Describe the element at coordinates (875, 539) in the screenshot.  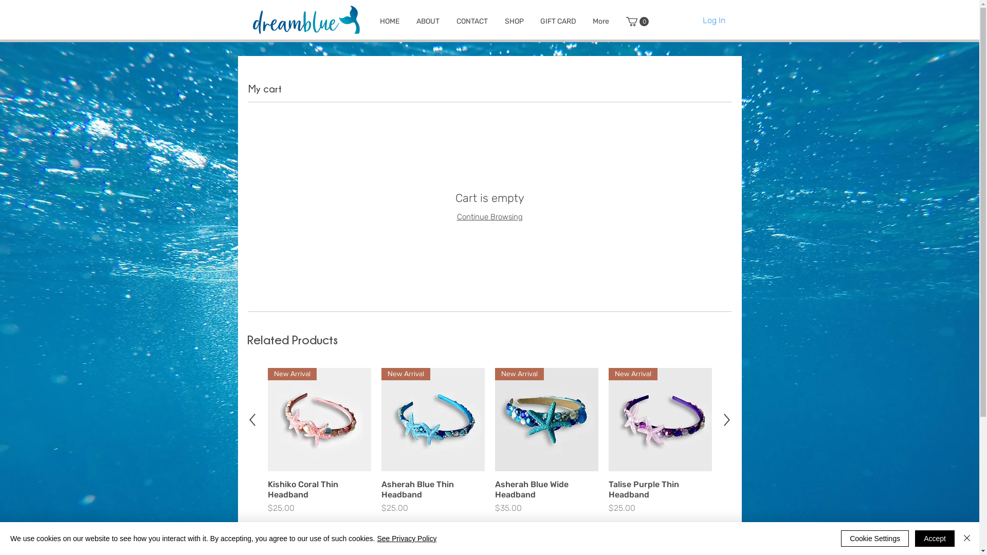
I see `Cookie Settings` at that location.